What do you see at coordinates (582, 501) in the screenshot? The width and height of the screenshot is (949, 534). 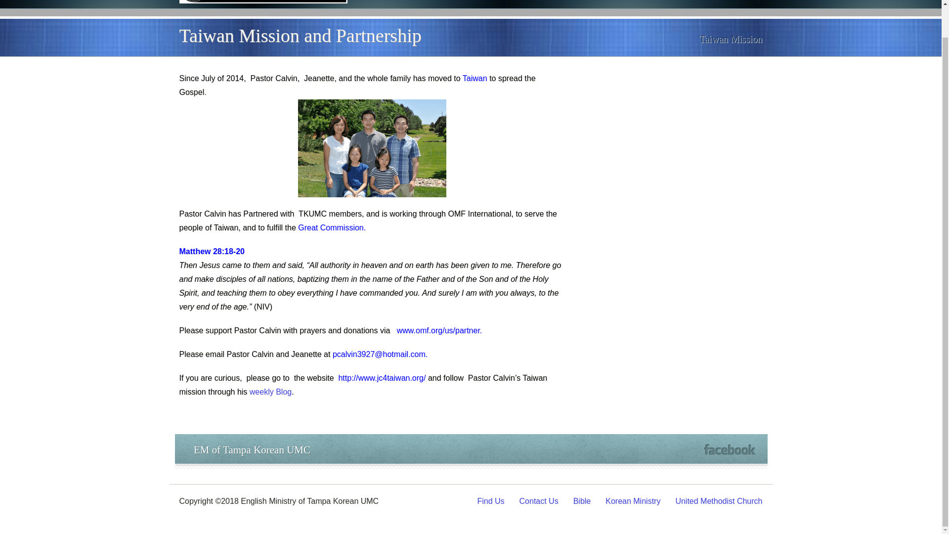 I see `Bible` at bounding box center [582, 501].